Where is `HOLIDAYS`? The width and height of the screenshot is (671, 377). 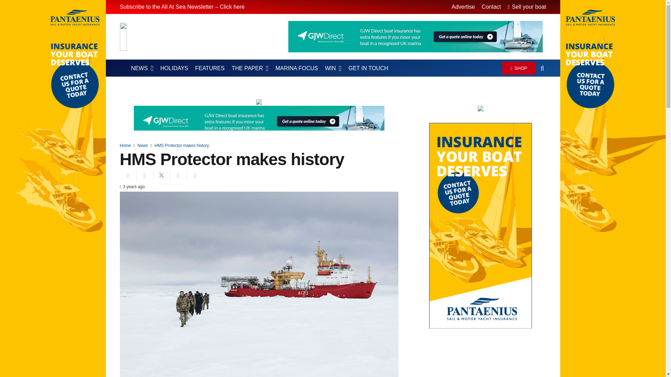
HOLIDAYS is located at coordinates (174, 68).